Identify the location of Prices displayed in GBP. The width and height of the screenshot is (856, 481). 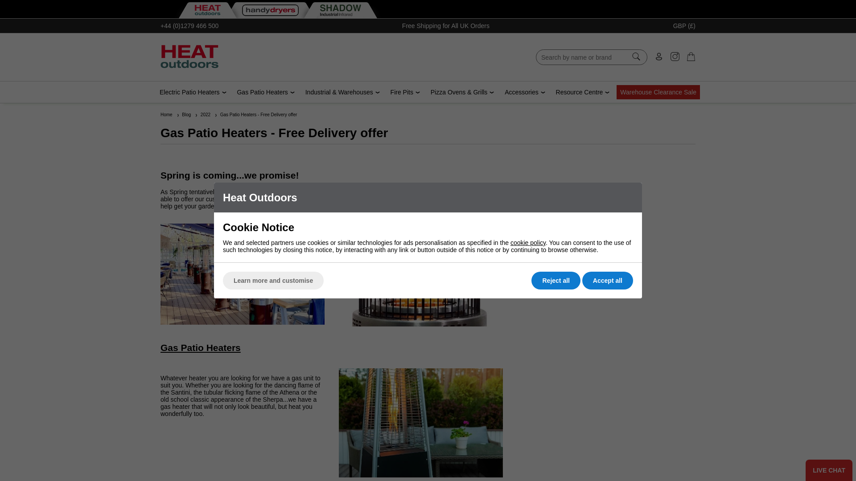
(684, 25).